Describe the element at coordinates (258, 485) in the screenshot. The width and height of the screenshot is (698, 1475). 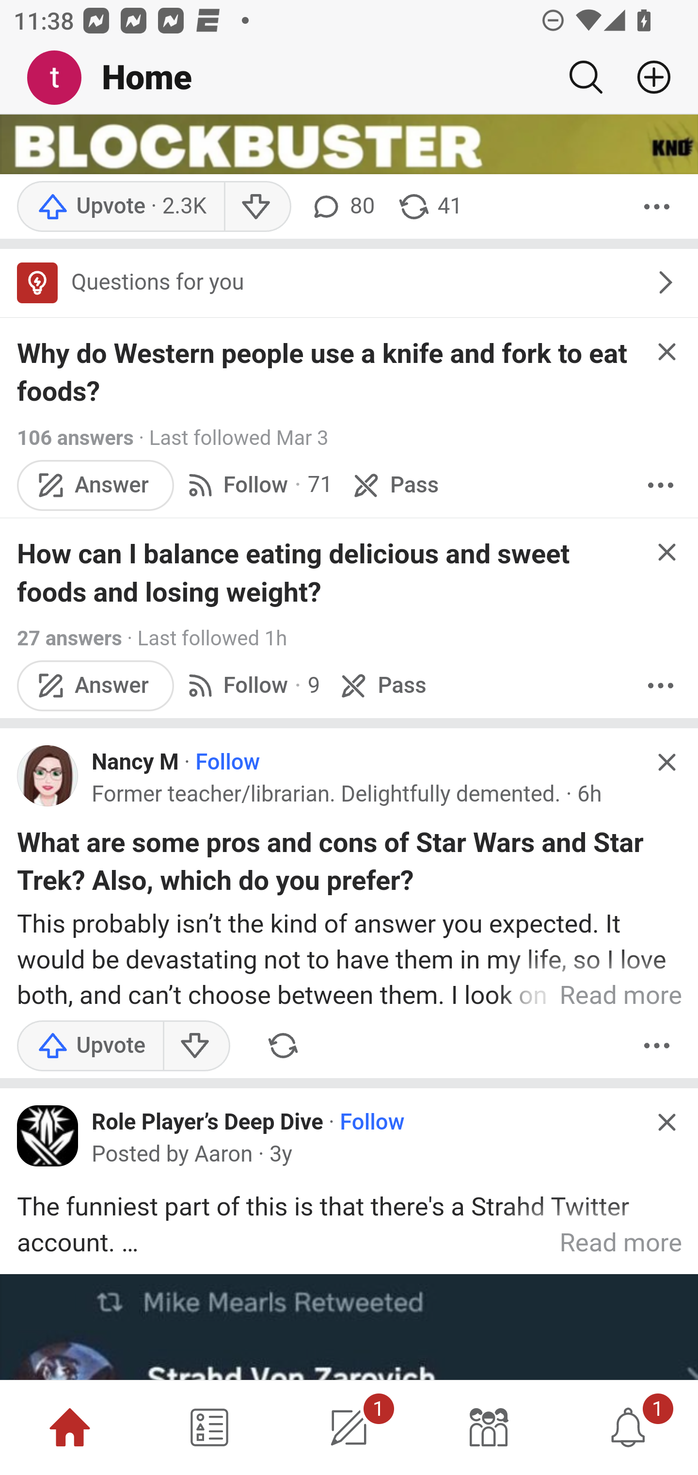
I see `Follow · 71` at that location.